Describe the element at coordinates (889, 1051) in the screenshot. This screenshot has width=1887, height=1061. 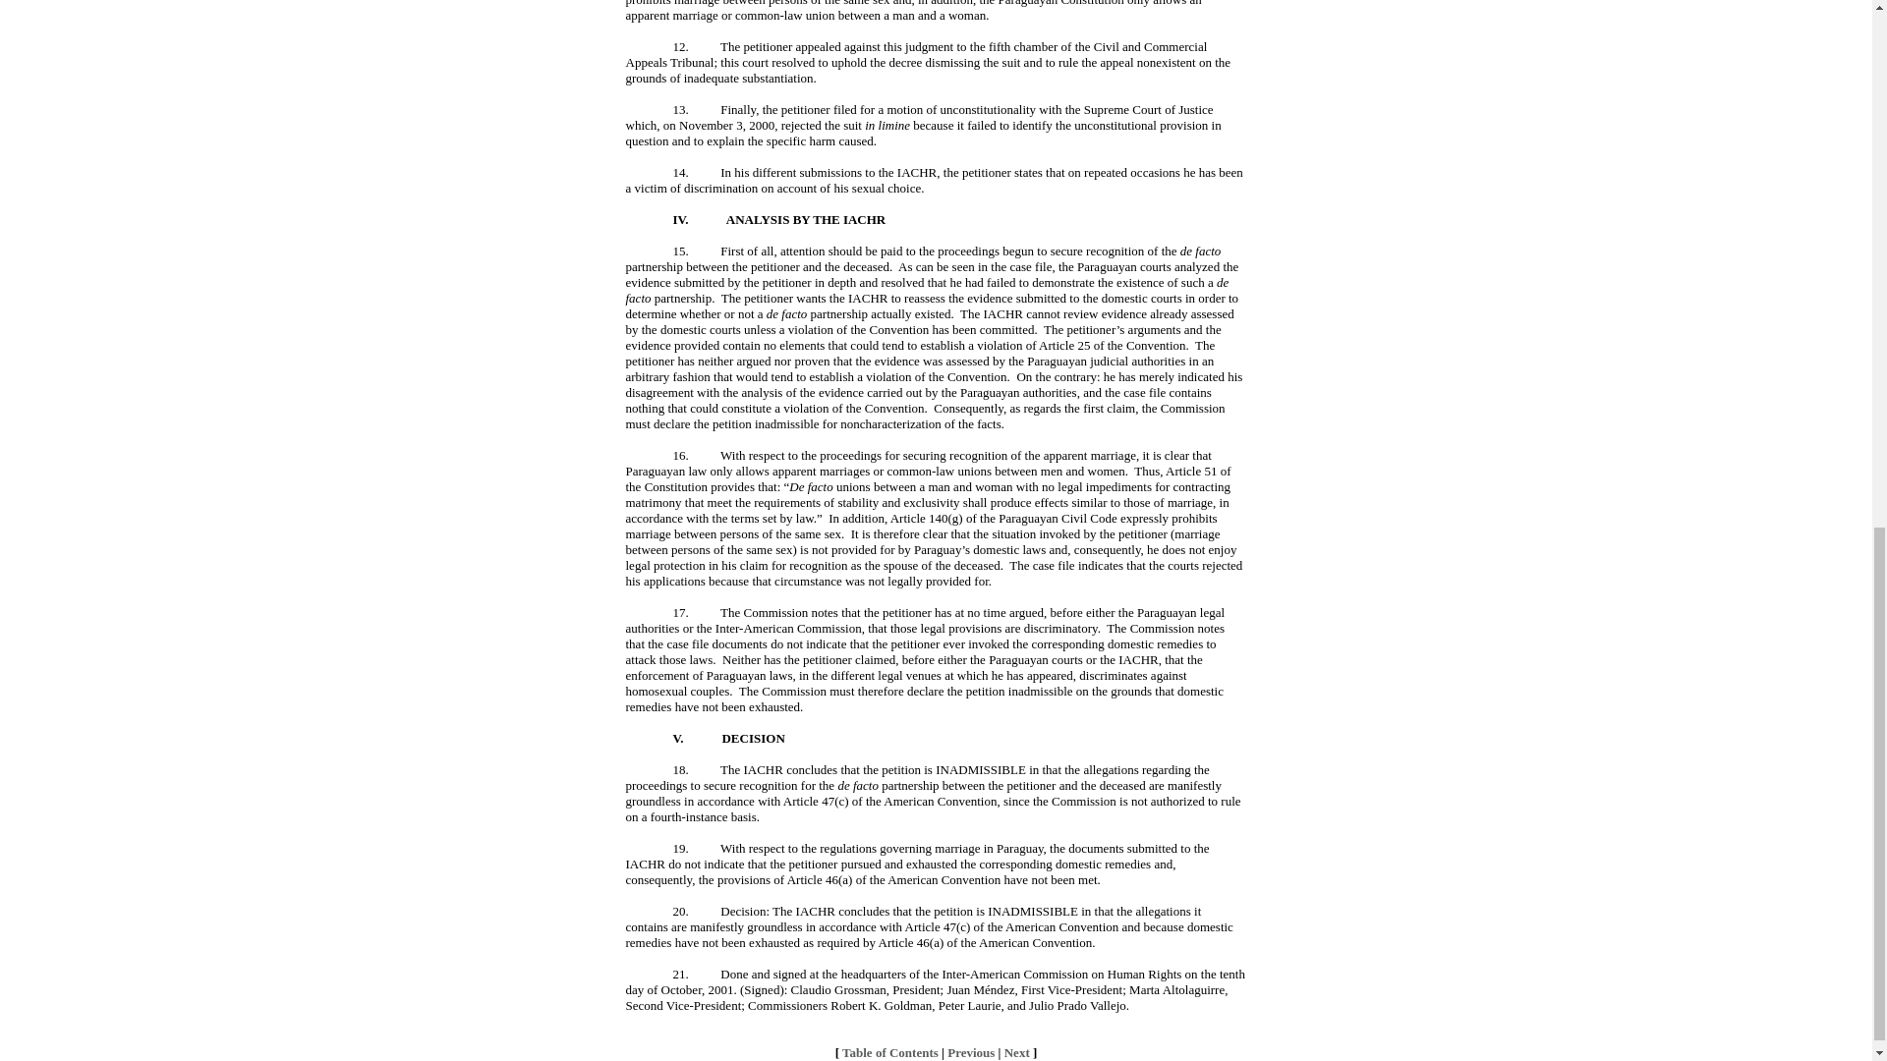
I see `Table of Contents` at that location.